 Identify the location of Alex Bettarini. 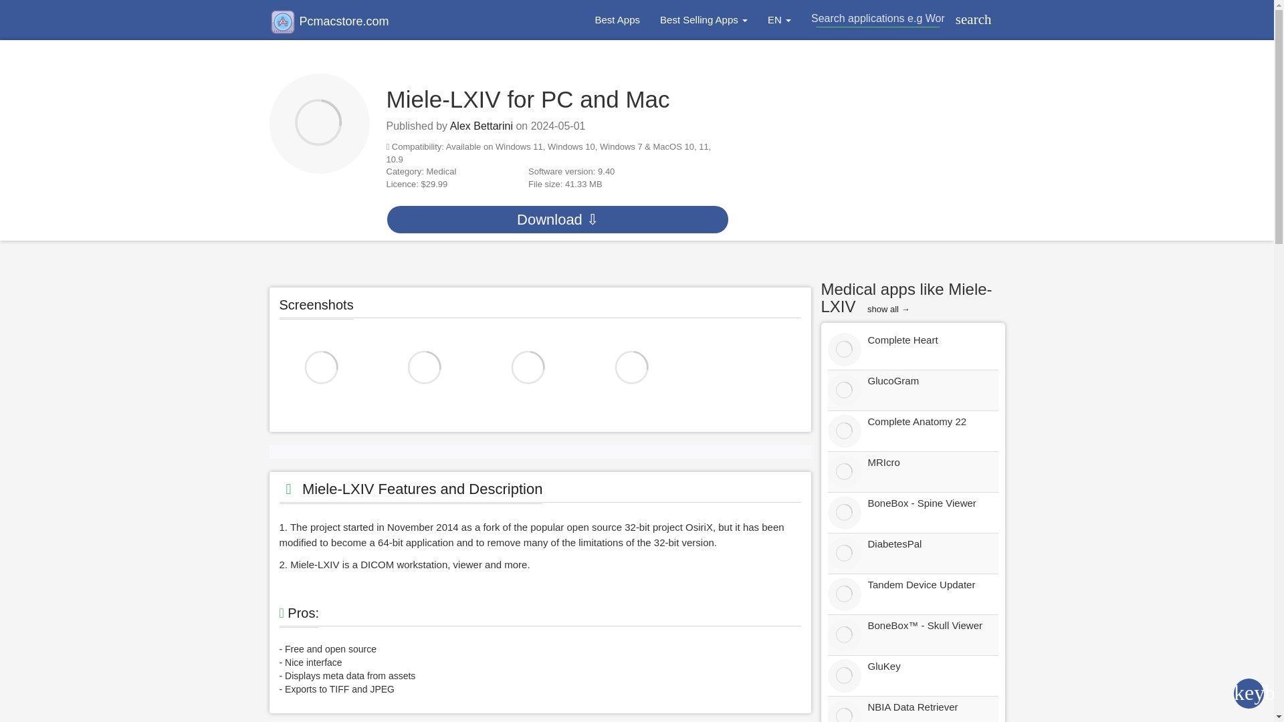
(481, 126).